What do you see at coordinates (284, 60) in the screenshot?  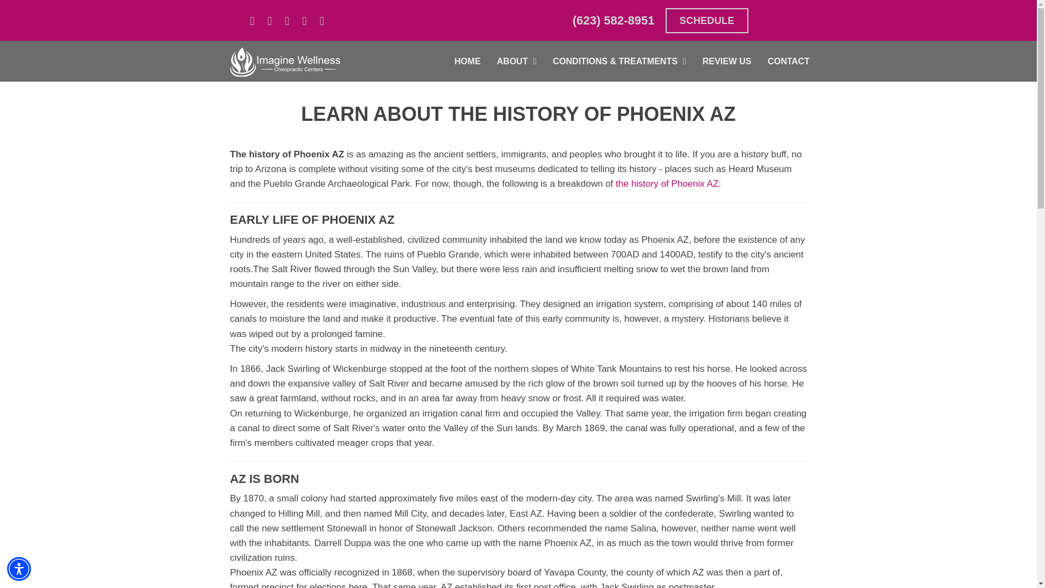 I see `Chiropractic Phoenix AZ Imagine Wellness Chiropractic Center` at bounding box center [284, 60].